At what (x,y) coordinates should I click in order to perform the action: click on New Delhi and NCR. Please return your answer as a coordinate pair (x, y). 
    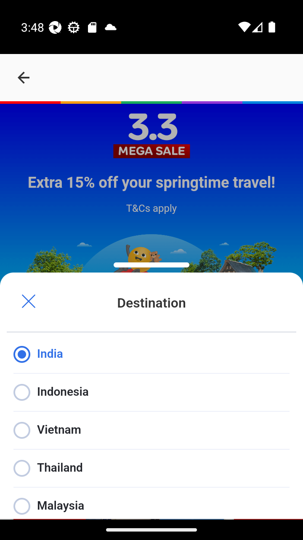
    Looking at the image, I should click on (63, 465).